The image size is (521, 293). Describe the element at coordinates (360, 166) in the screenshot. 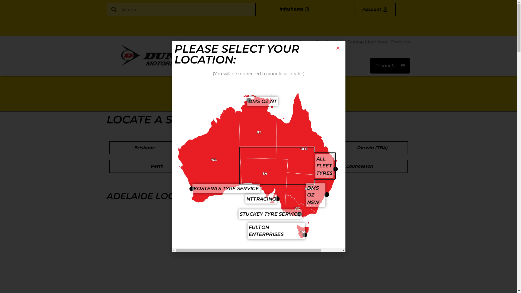

I see `Launceston` at that location.